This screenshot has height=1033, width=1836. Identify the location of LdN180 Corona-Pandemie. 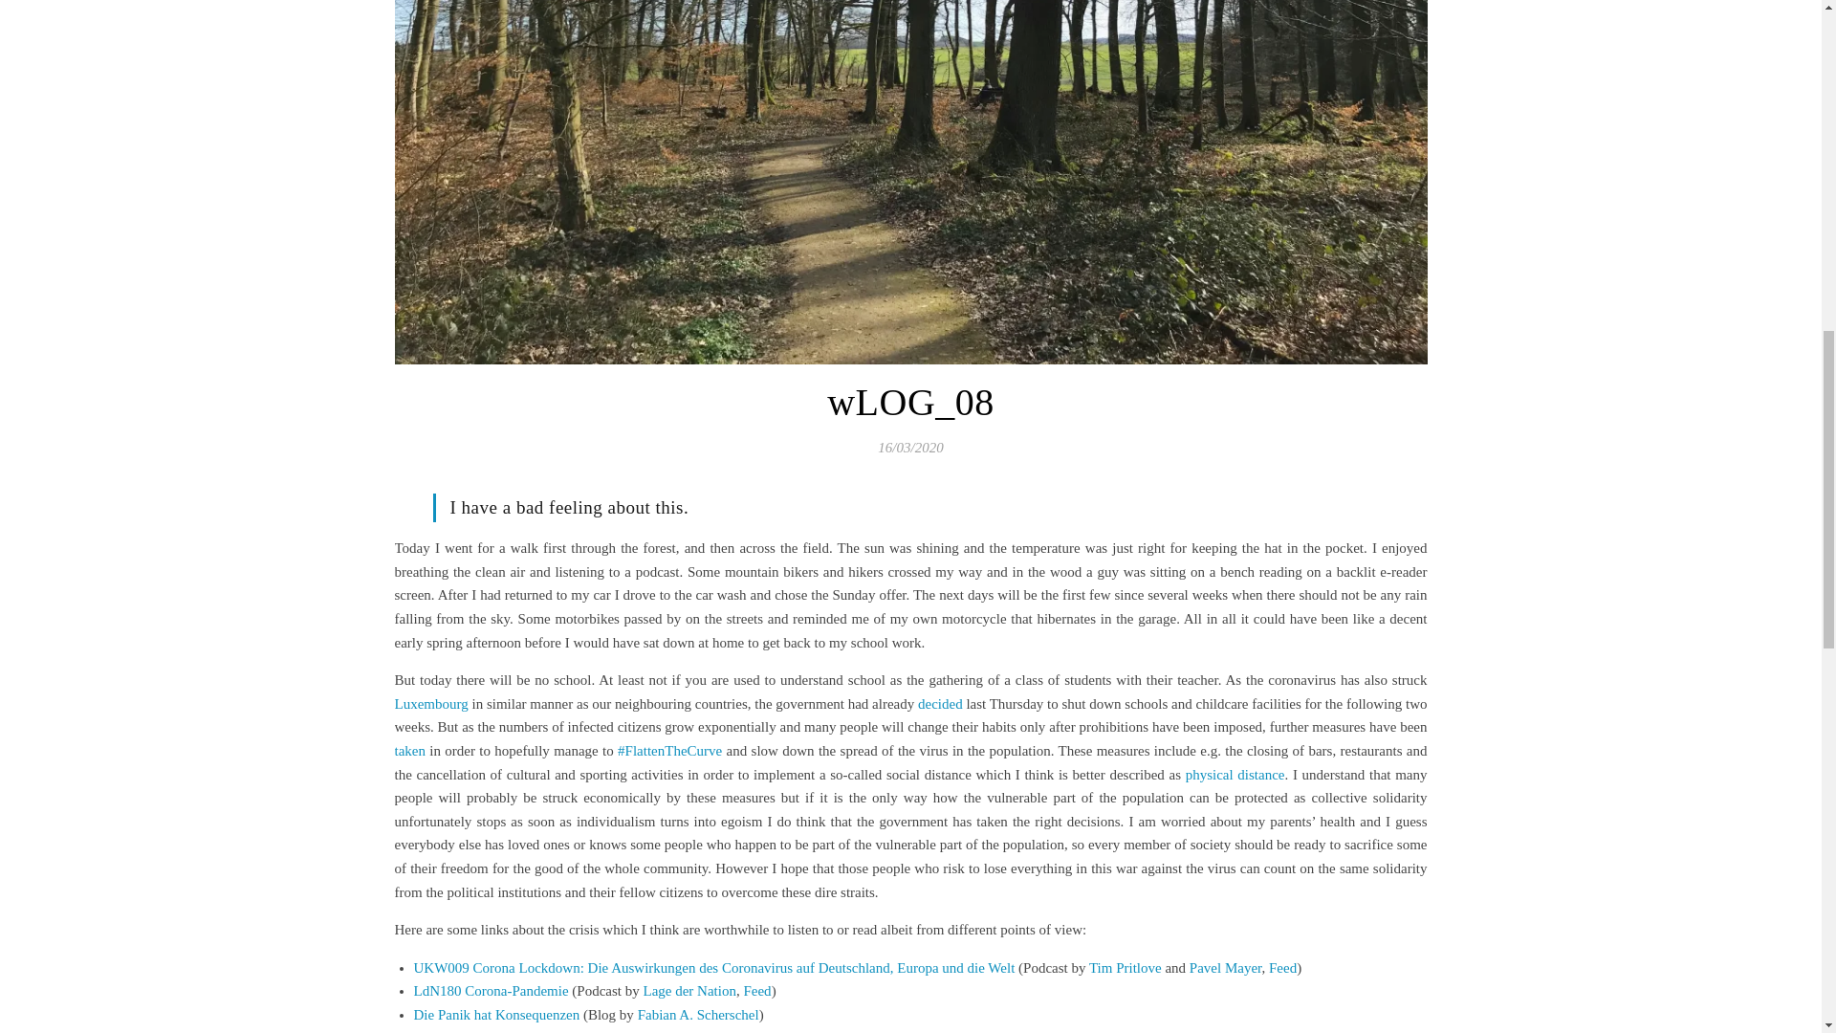
(490, 991).